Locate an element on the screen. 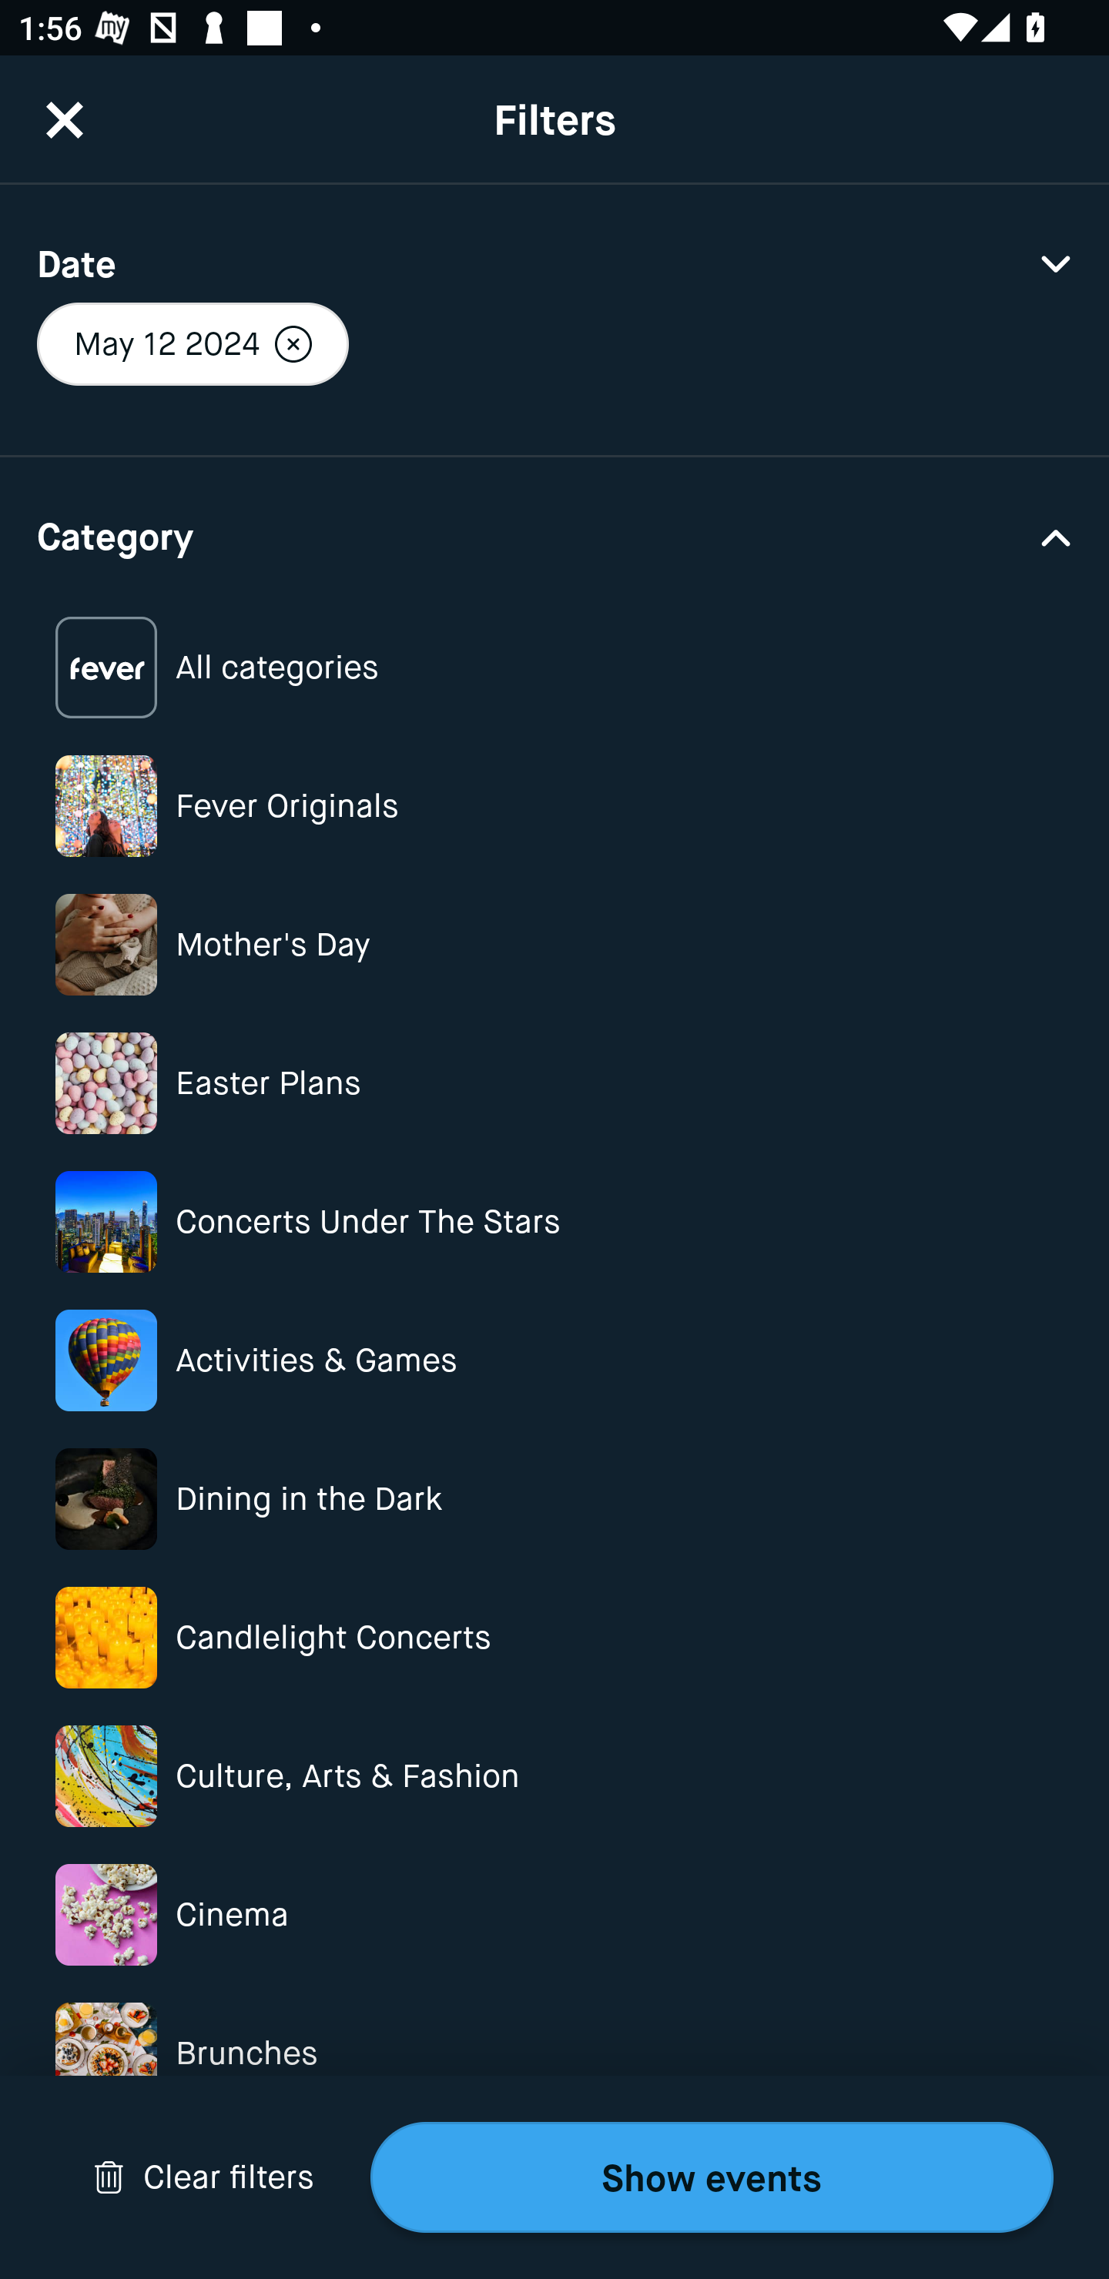 The height and width of the screenshot is (2279, 1109). Category Image Mother's Day is located at coordinates (554, 944).